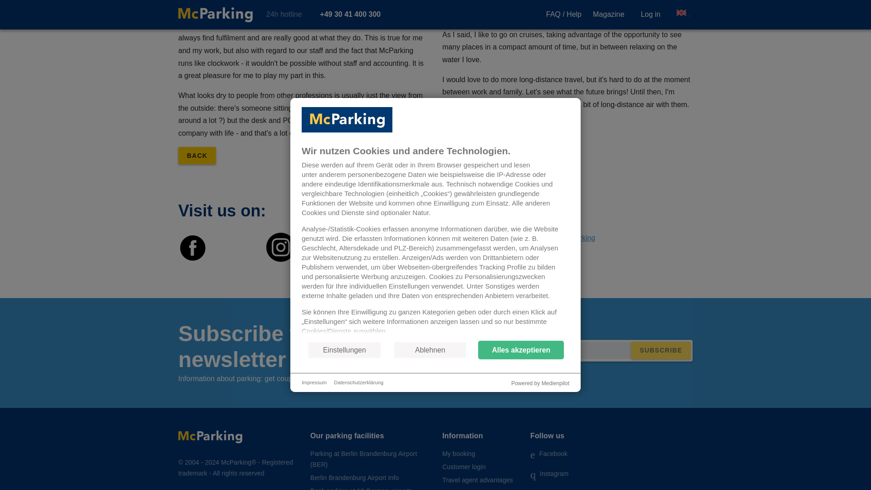 The image size is (871, 490). I want to click on SUBSCRIBE, so click(661, 350).